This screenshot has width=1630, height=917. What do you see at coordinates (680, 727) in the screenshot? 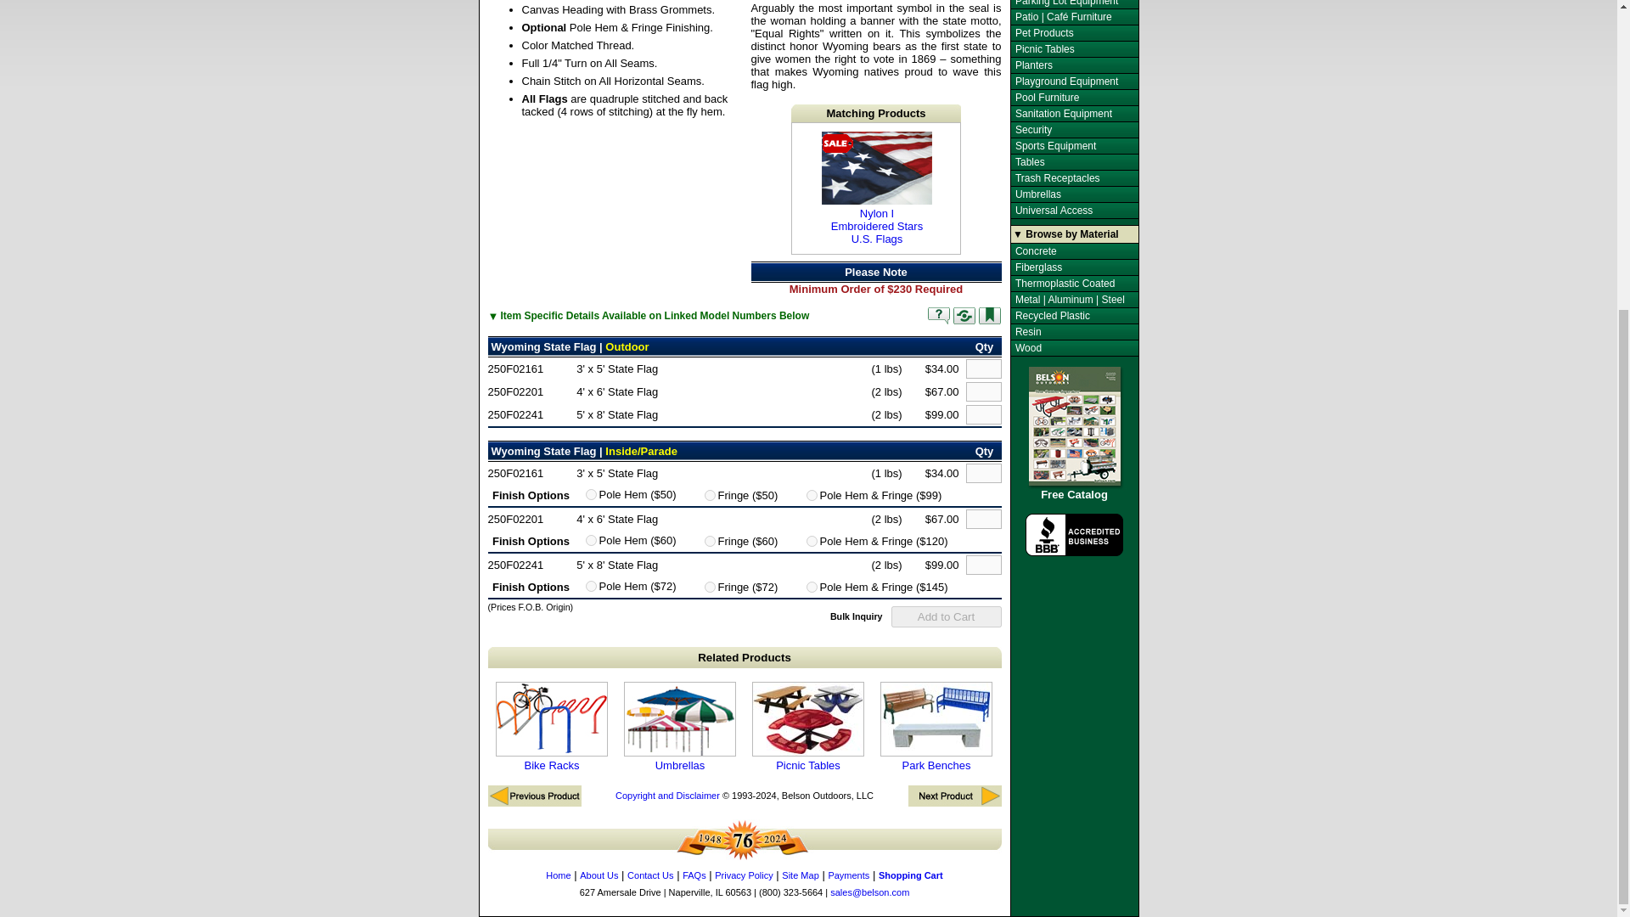
I see `1` at bounding box center [680, 727].